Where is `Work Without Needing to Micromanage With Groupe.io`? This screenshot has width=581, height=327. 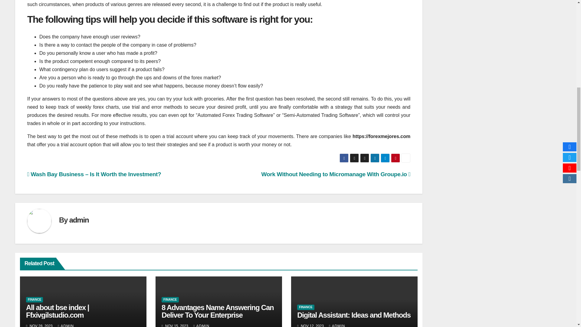 Work Without Needing to Micromanage With Groupe.io is located at coordinates (336, 174).